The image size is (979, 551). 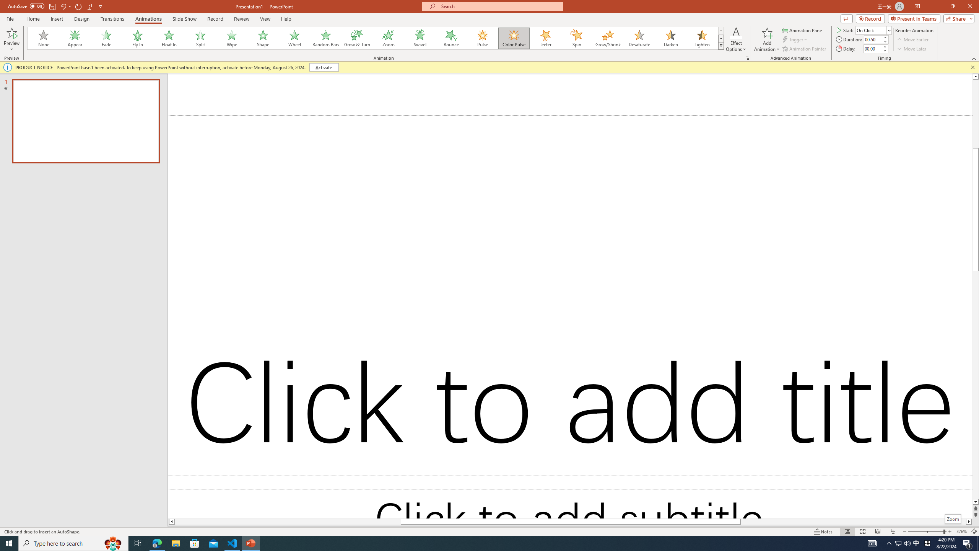 I want to click on Pulse, so click(x=483, y=38).